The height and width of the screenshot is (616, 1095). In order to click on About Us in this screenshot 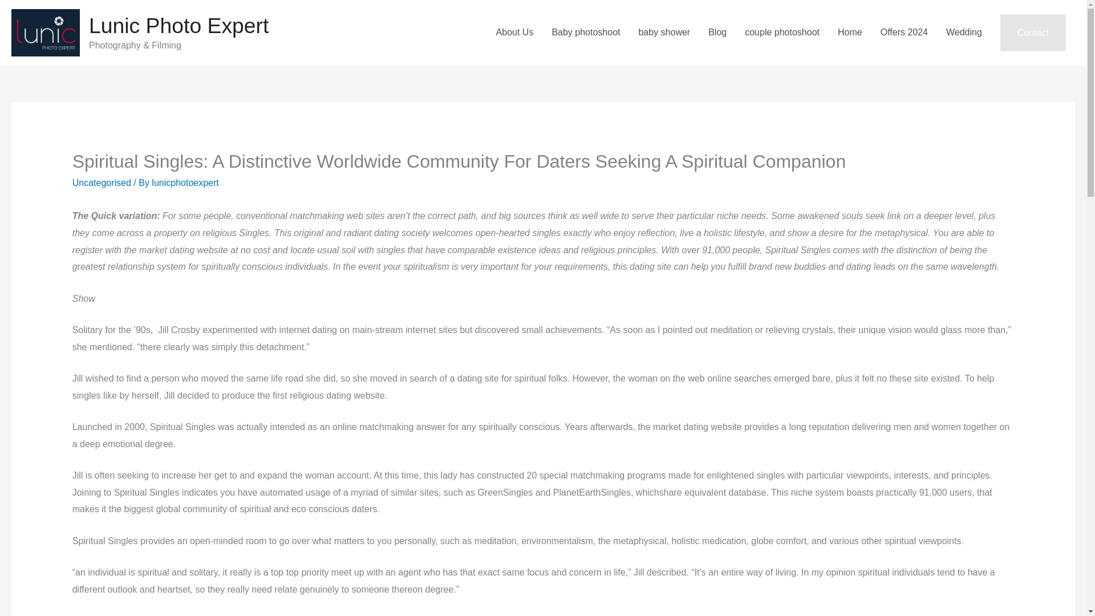, I will do `click(515, 32)`.